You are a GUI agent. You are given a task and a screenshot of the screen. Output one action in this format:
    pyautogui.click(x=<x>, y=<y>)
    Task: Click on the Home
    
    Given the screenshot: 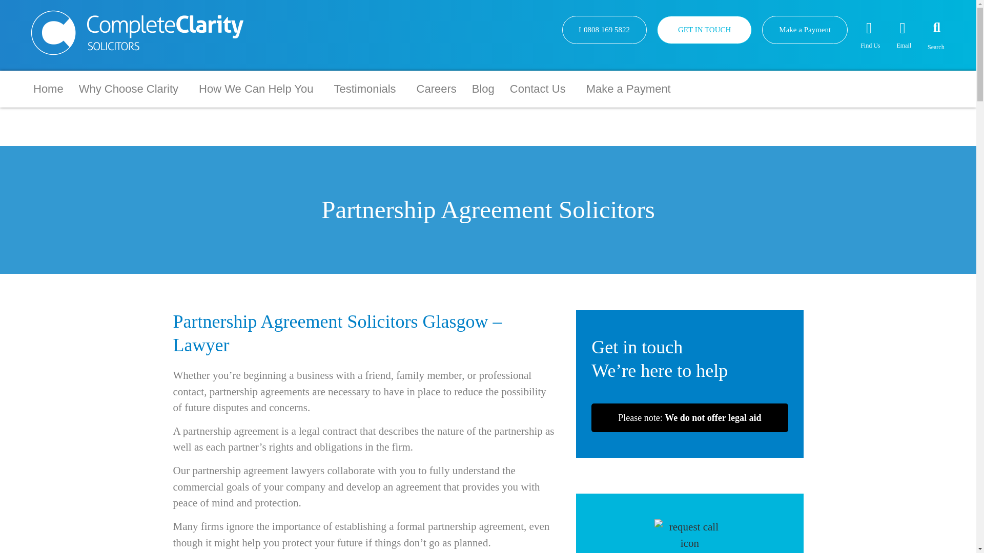 What is the action you would take?
    pyautogui.click(x=48, y=89)
    